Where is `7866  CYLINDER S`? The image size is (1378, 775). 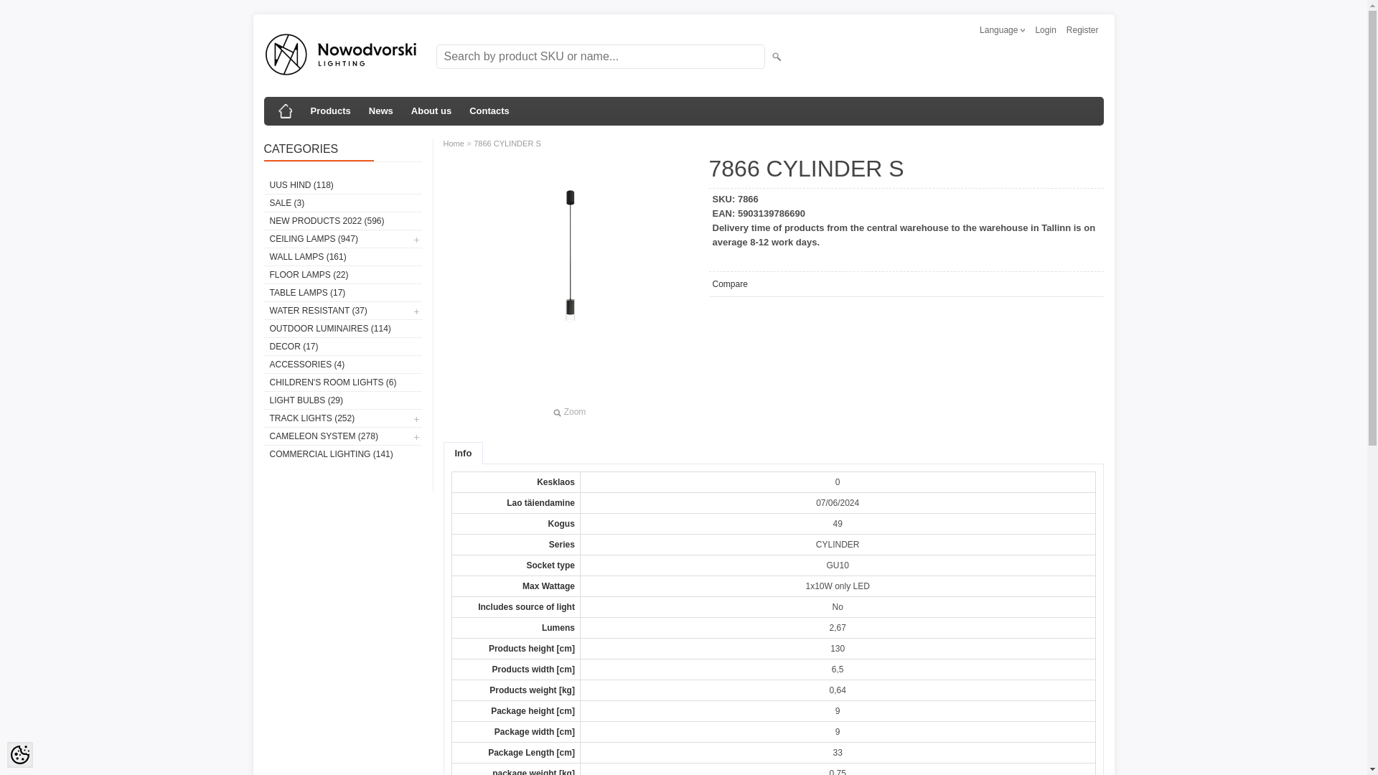
7866  CYLINDER S is located at coordinates (569, 412).